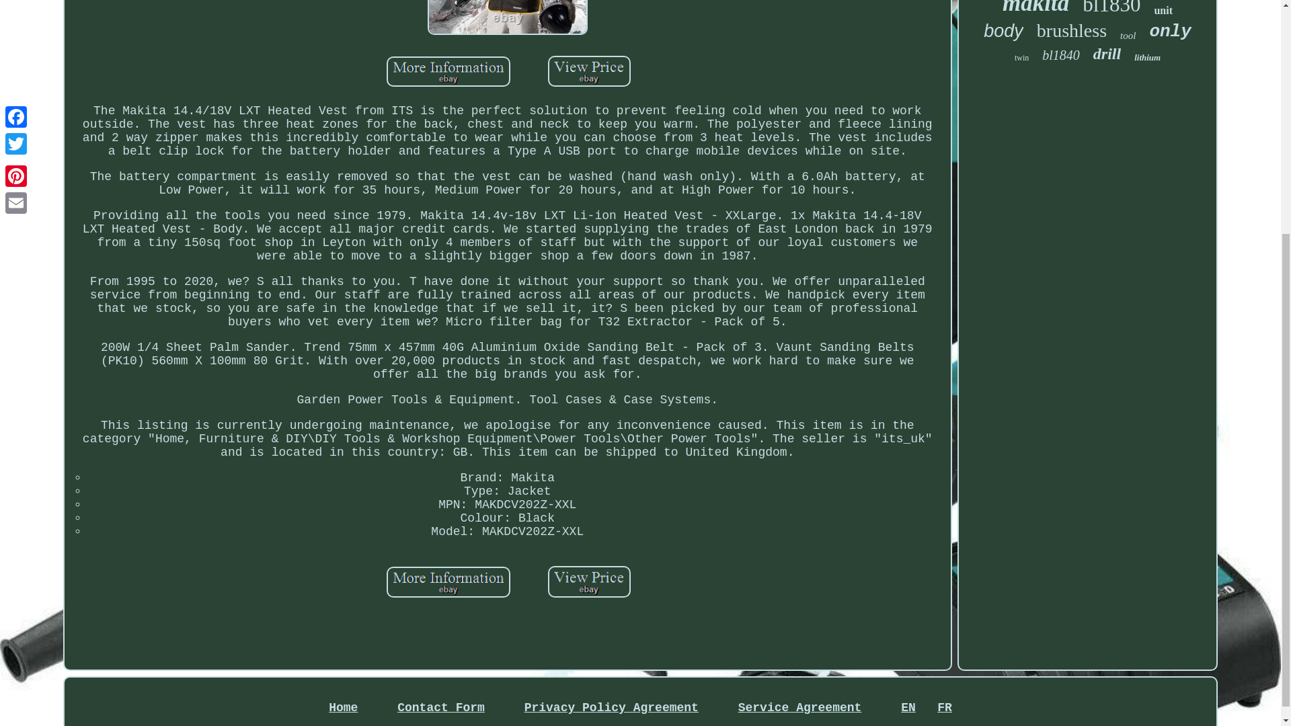 Image resolution: width=1291 pixels, height=726 pixels. What do you see at coordinates (448, 583) in the screenshot?
I see `Makita 14.4v-18v Lxt Li-ion Heated Vest Xxlarge` at bounding box center [448, 583].